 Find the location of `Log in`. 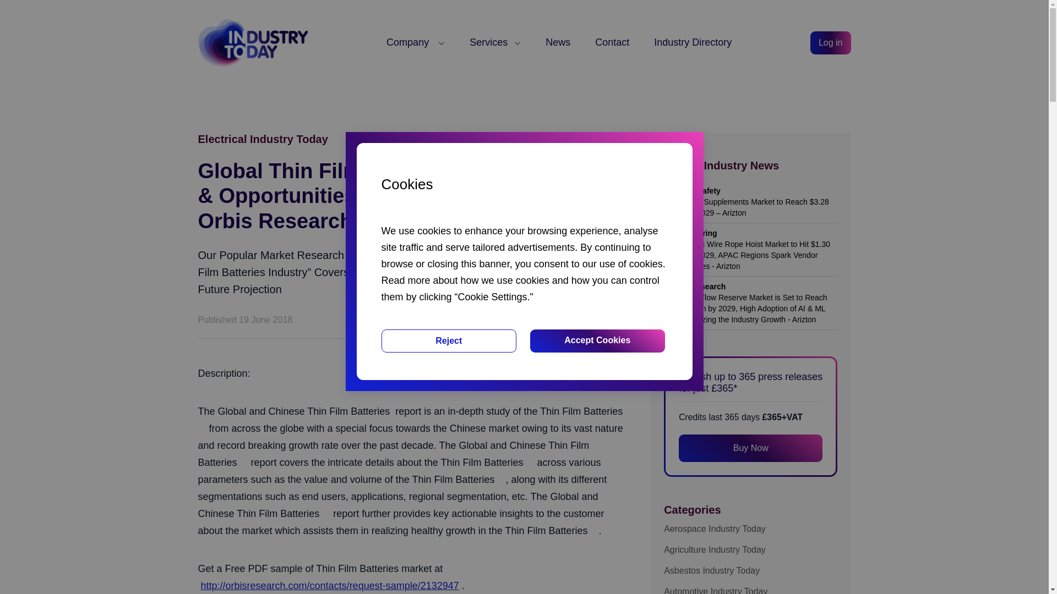

Log in is located at coordinates (830, 43).